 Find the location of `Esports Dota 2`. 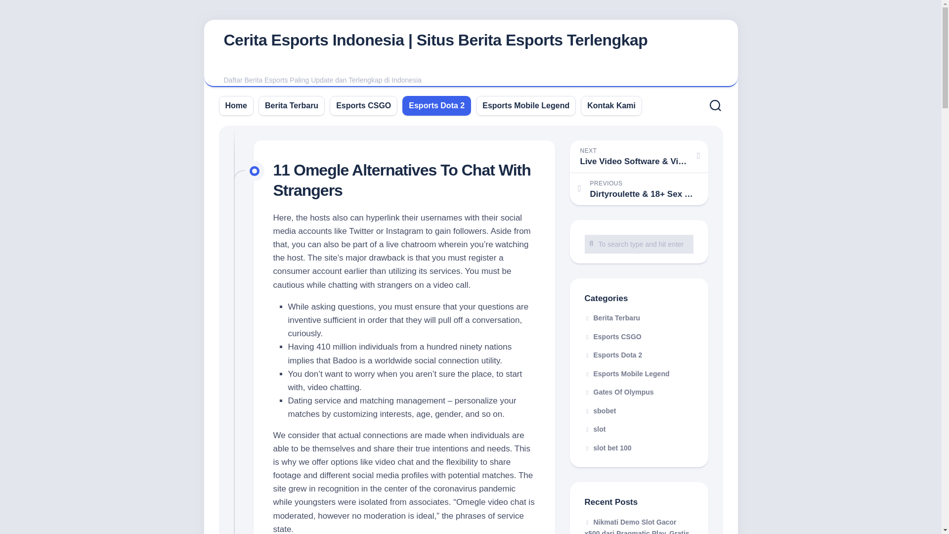

Esports Dota 2 is located at coordinates (613, 355).